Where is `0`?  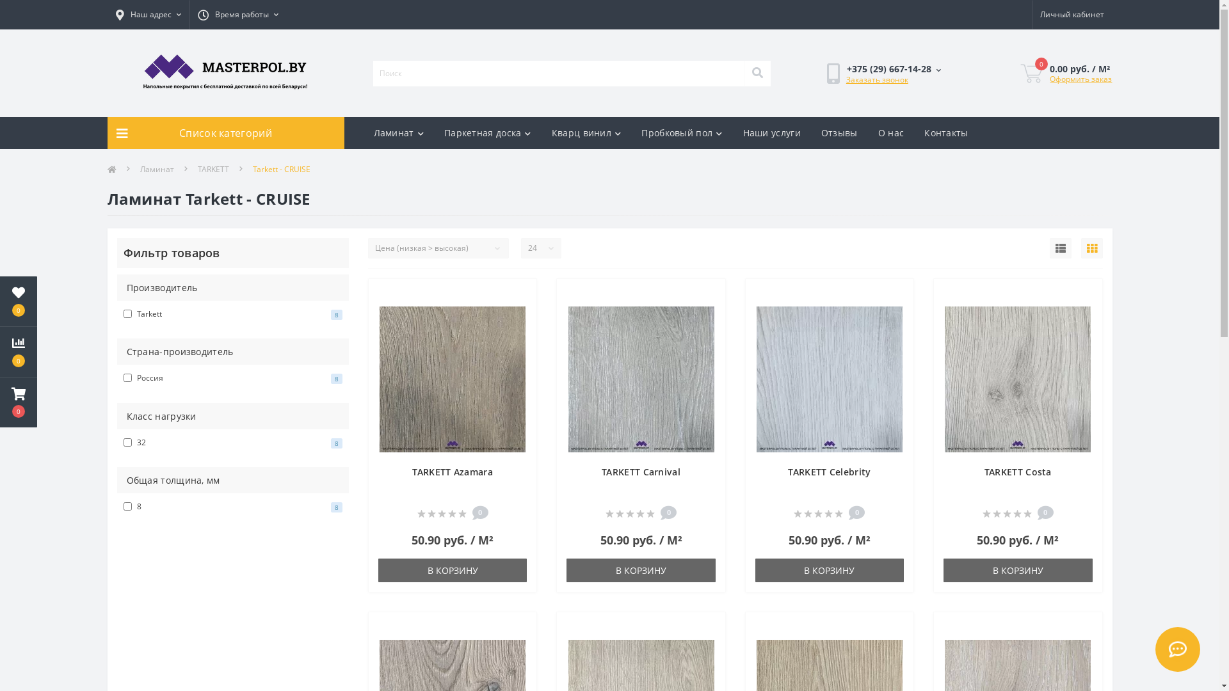
0 is located at coordinates (19, 402).